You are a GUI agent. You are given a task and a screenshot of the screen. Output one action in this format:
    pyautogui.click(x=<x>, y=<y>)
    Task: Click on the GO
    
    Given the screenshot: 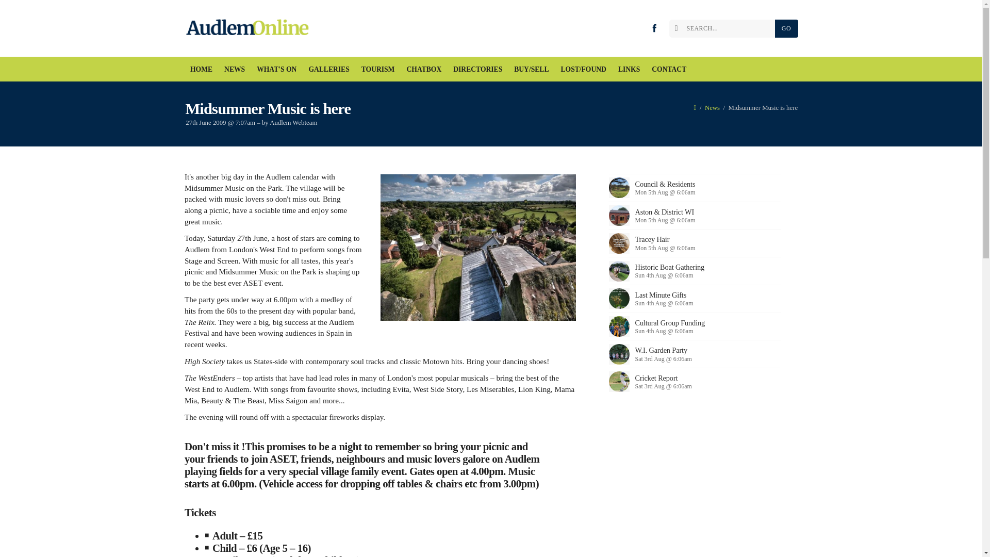 What is the action you would take?
    pyautogui.click(x=786, y=28)
    